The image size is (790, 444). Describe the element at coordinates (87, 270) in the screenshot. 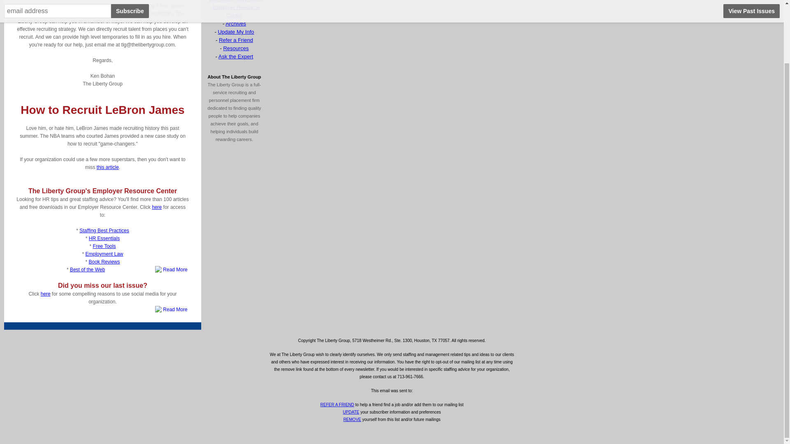

I see `Best of the Web` at that location.